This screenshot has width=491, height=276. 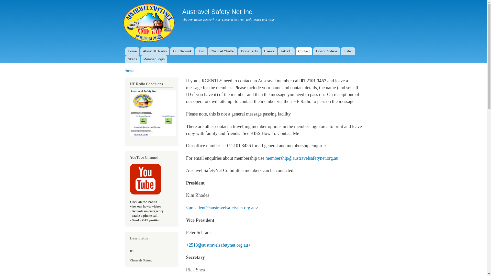 What do you see at coordinates (149, 24) in the screenshot?
I see `Home` at bounding box center [149, 24].